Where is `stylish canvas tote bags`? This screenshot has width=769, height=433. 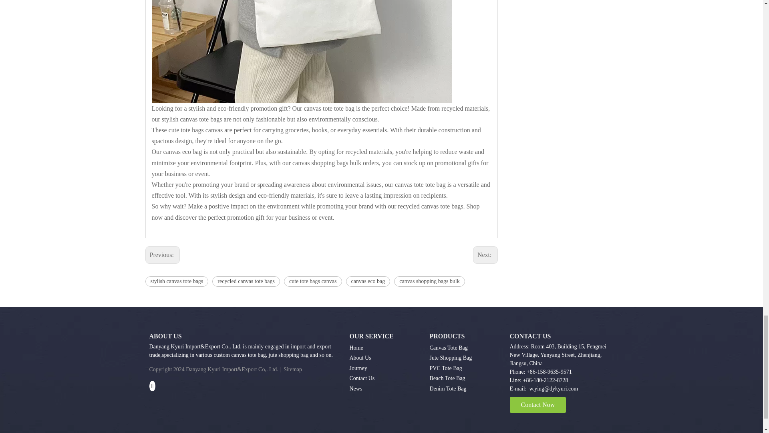 stylish canvas tote bags is located at coordinates (177, 281).